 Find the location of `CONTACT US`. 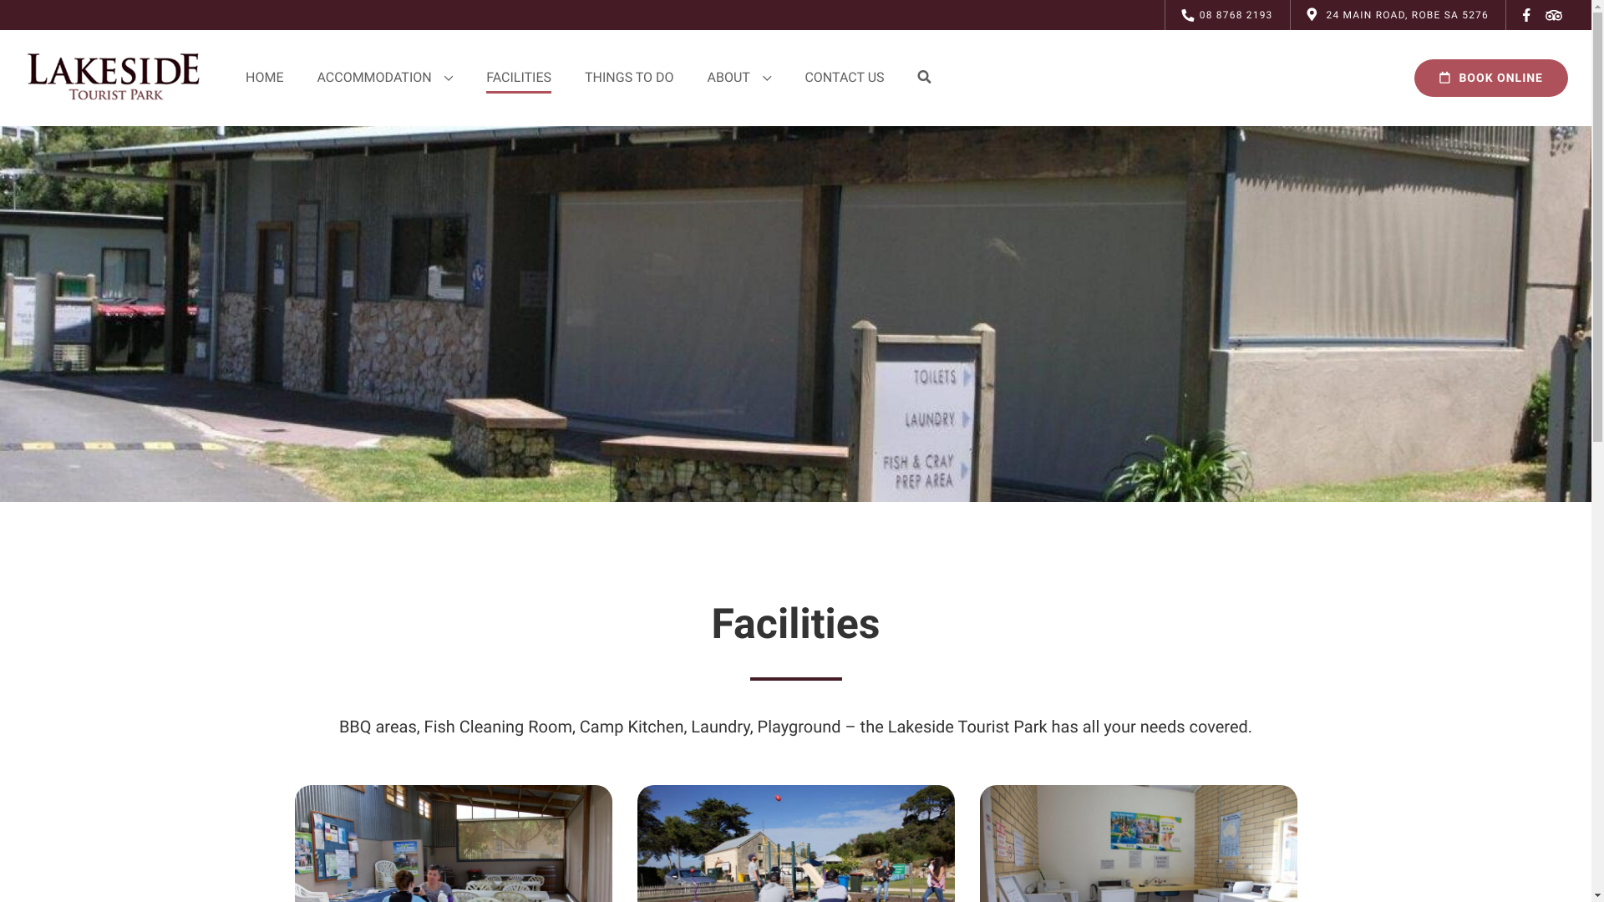

CONTACT US is located at coordinates (844, 78).